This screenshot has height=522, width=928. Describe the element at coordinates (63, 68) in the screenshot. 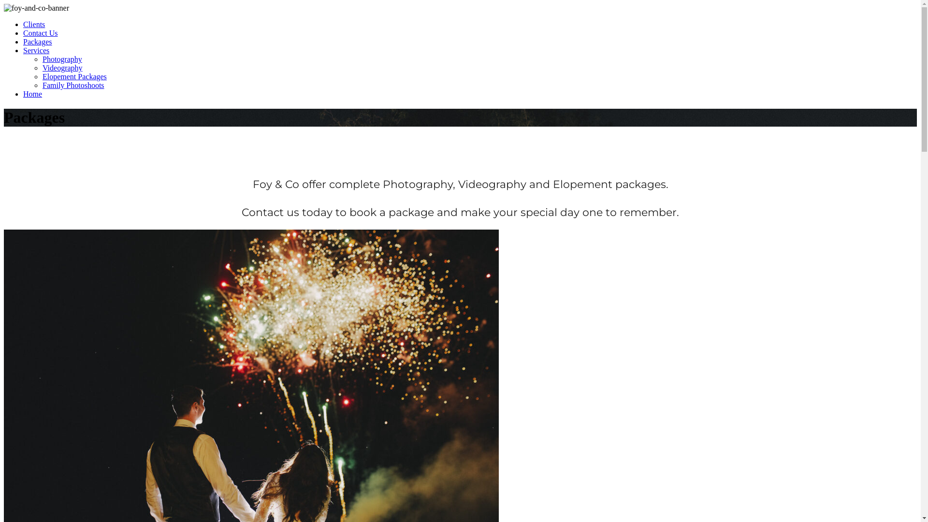

I see `Videography` at that location.